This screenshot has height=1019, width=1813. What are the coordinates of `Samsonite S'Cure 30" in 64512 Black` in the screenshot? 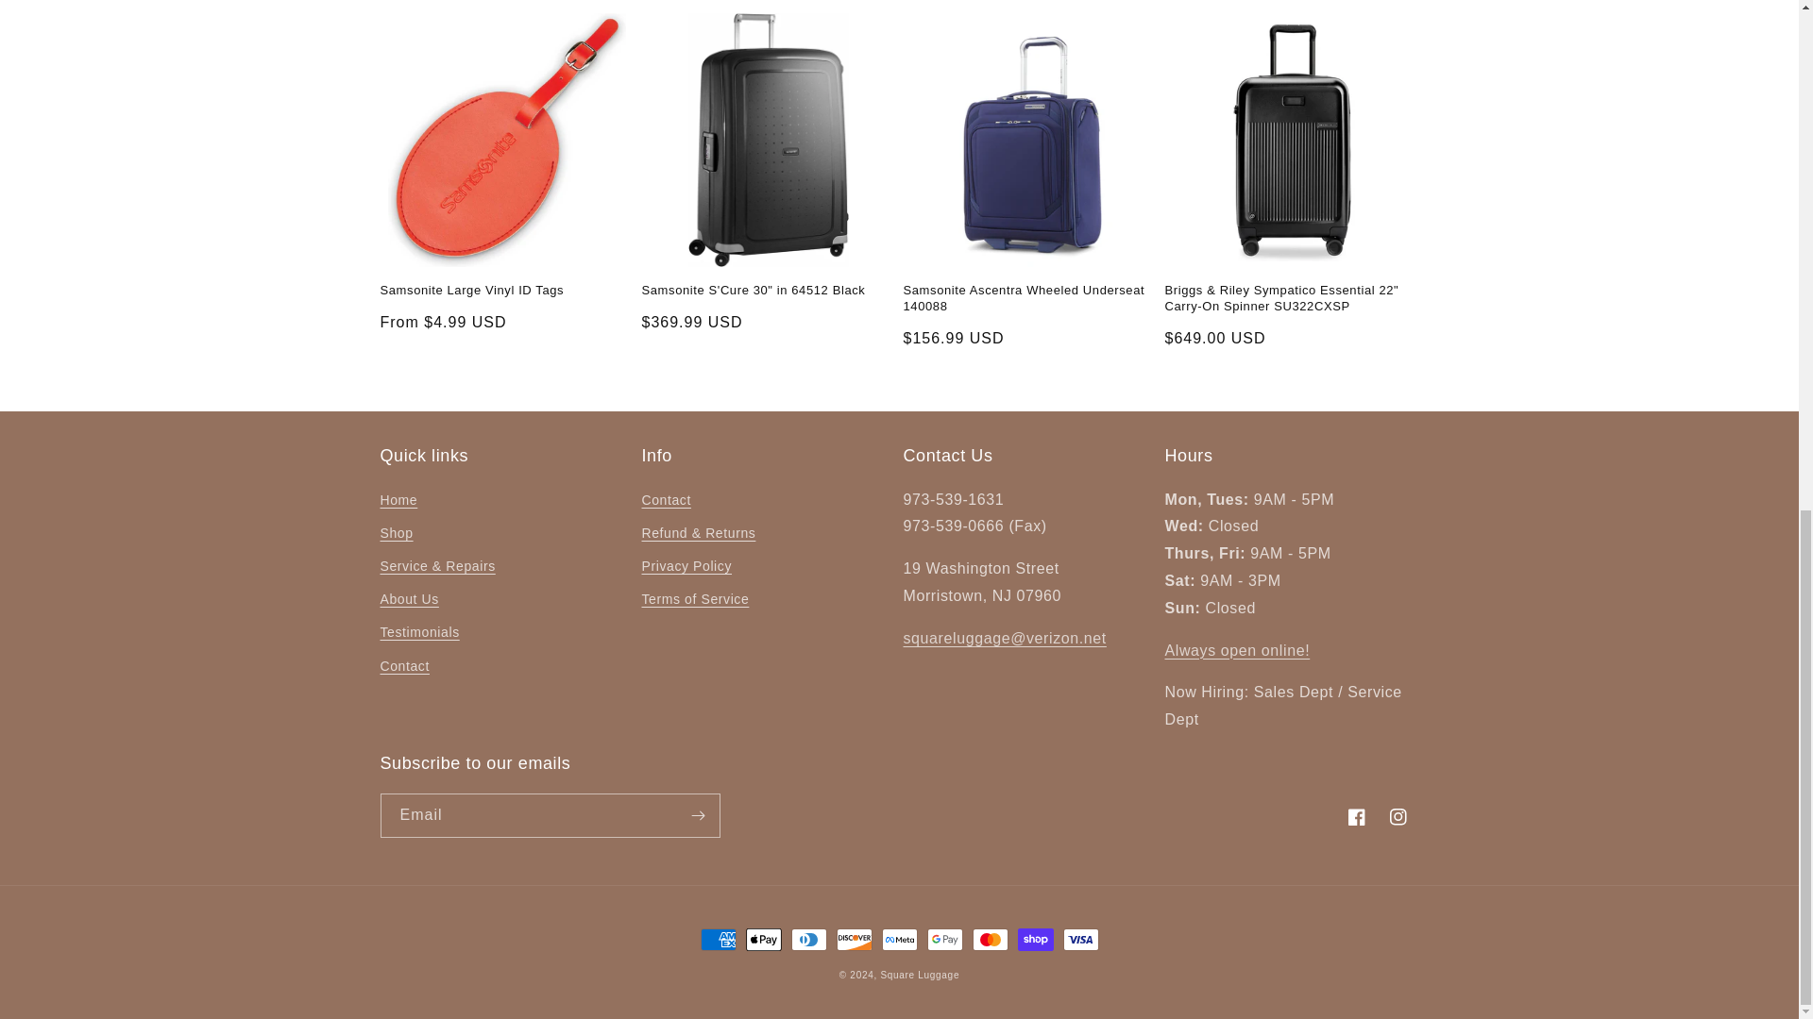 It's located at (769, 291).